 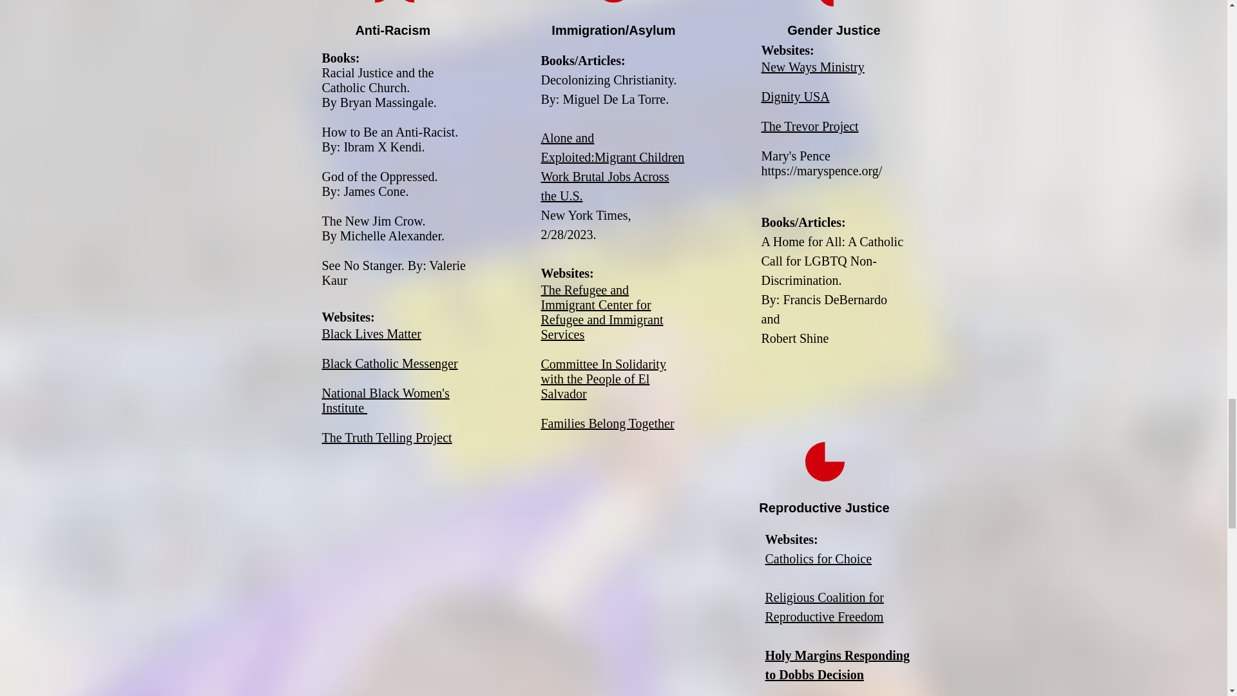 What do you see at coordinates (387, 438) in the screenshot?
I see `The Truth Telling Project` at bounding box center [387, 438].